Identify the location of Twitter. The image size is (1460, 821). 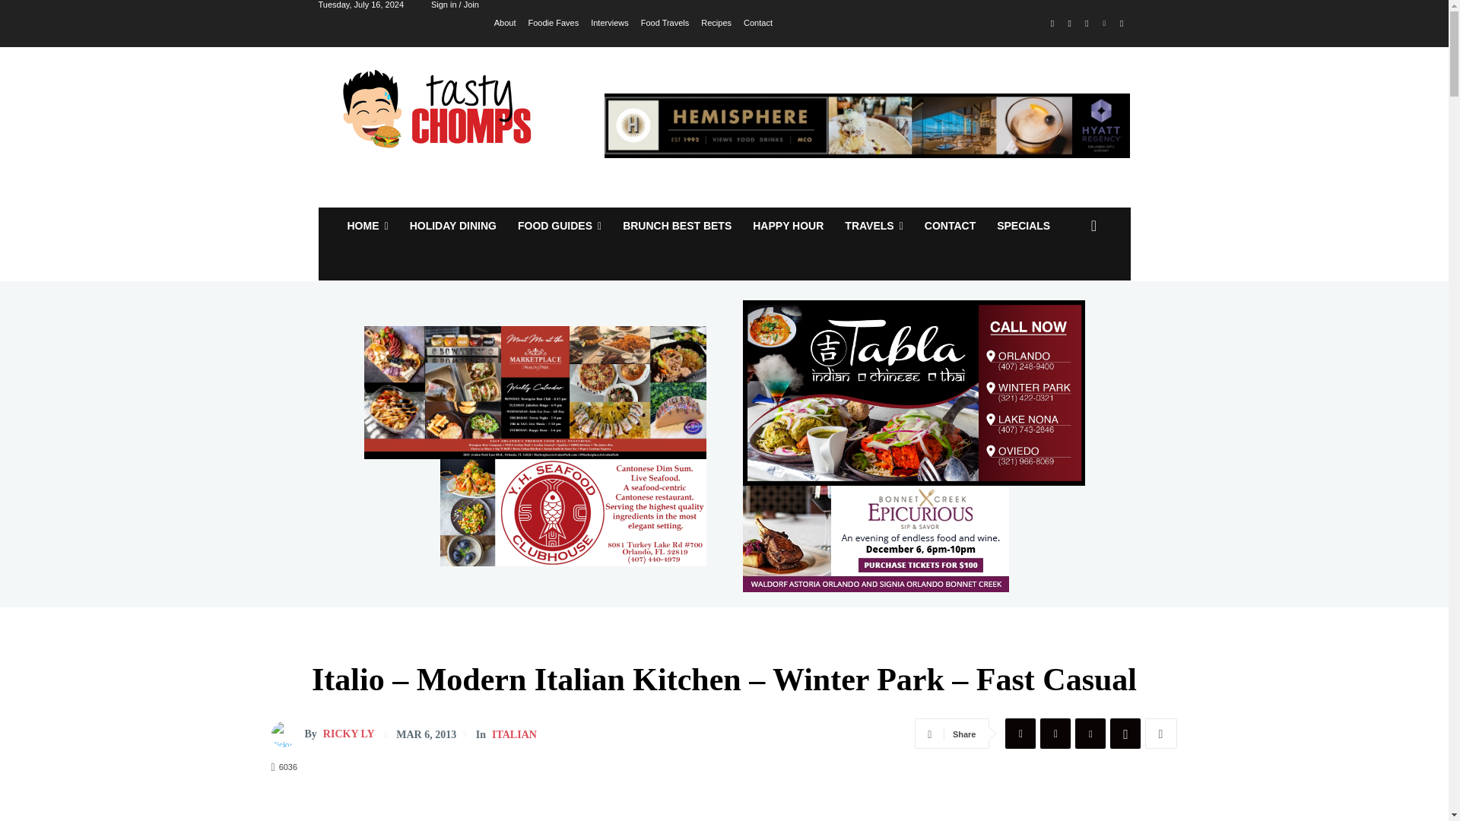
(1087, 24).